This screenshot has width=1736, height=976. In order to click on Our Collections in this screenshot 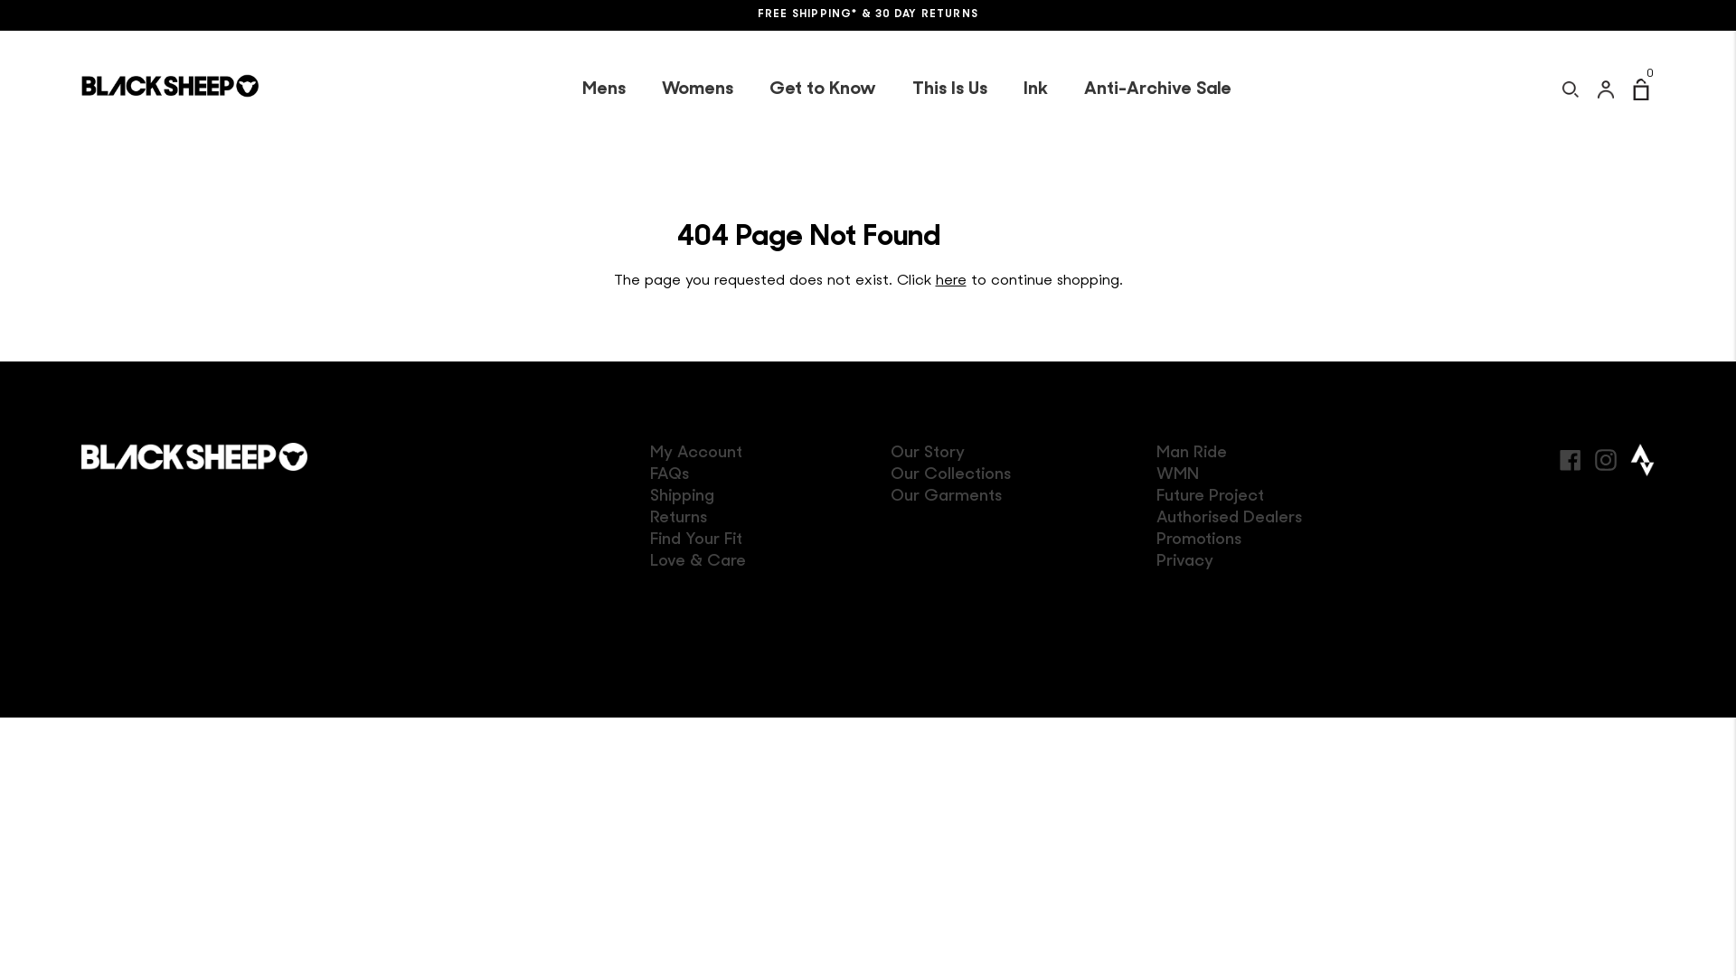, I will do `click(951, 475)`.